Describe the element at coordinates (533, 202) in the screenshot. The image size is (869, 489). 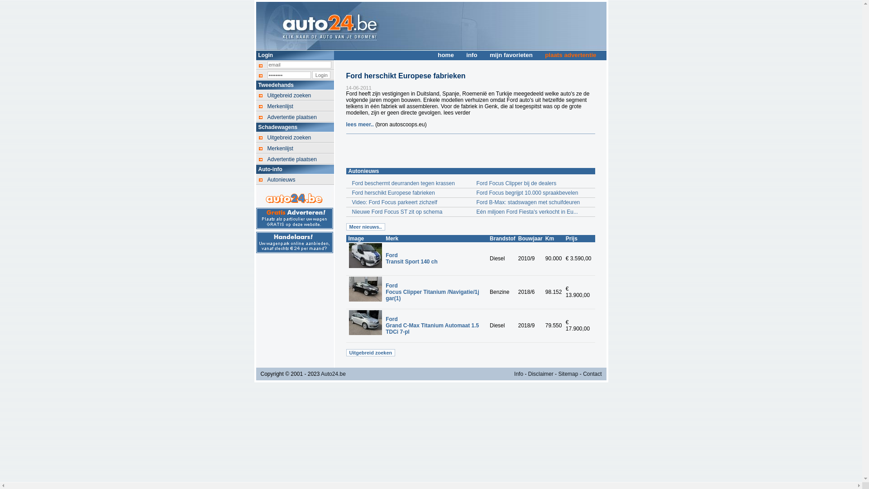
I see `Ford B-Max: stadswagen met schuifdeuren` at that location.